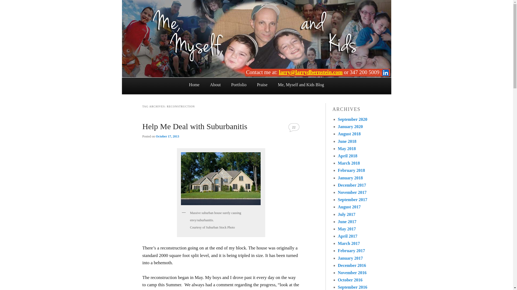 This screenshot has height=290, width=517. I want to click on Praise, so click(262, 85).